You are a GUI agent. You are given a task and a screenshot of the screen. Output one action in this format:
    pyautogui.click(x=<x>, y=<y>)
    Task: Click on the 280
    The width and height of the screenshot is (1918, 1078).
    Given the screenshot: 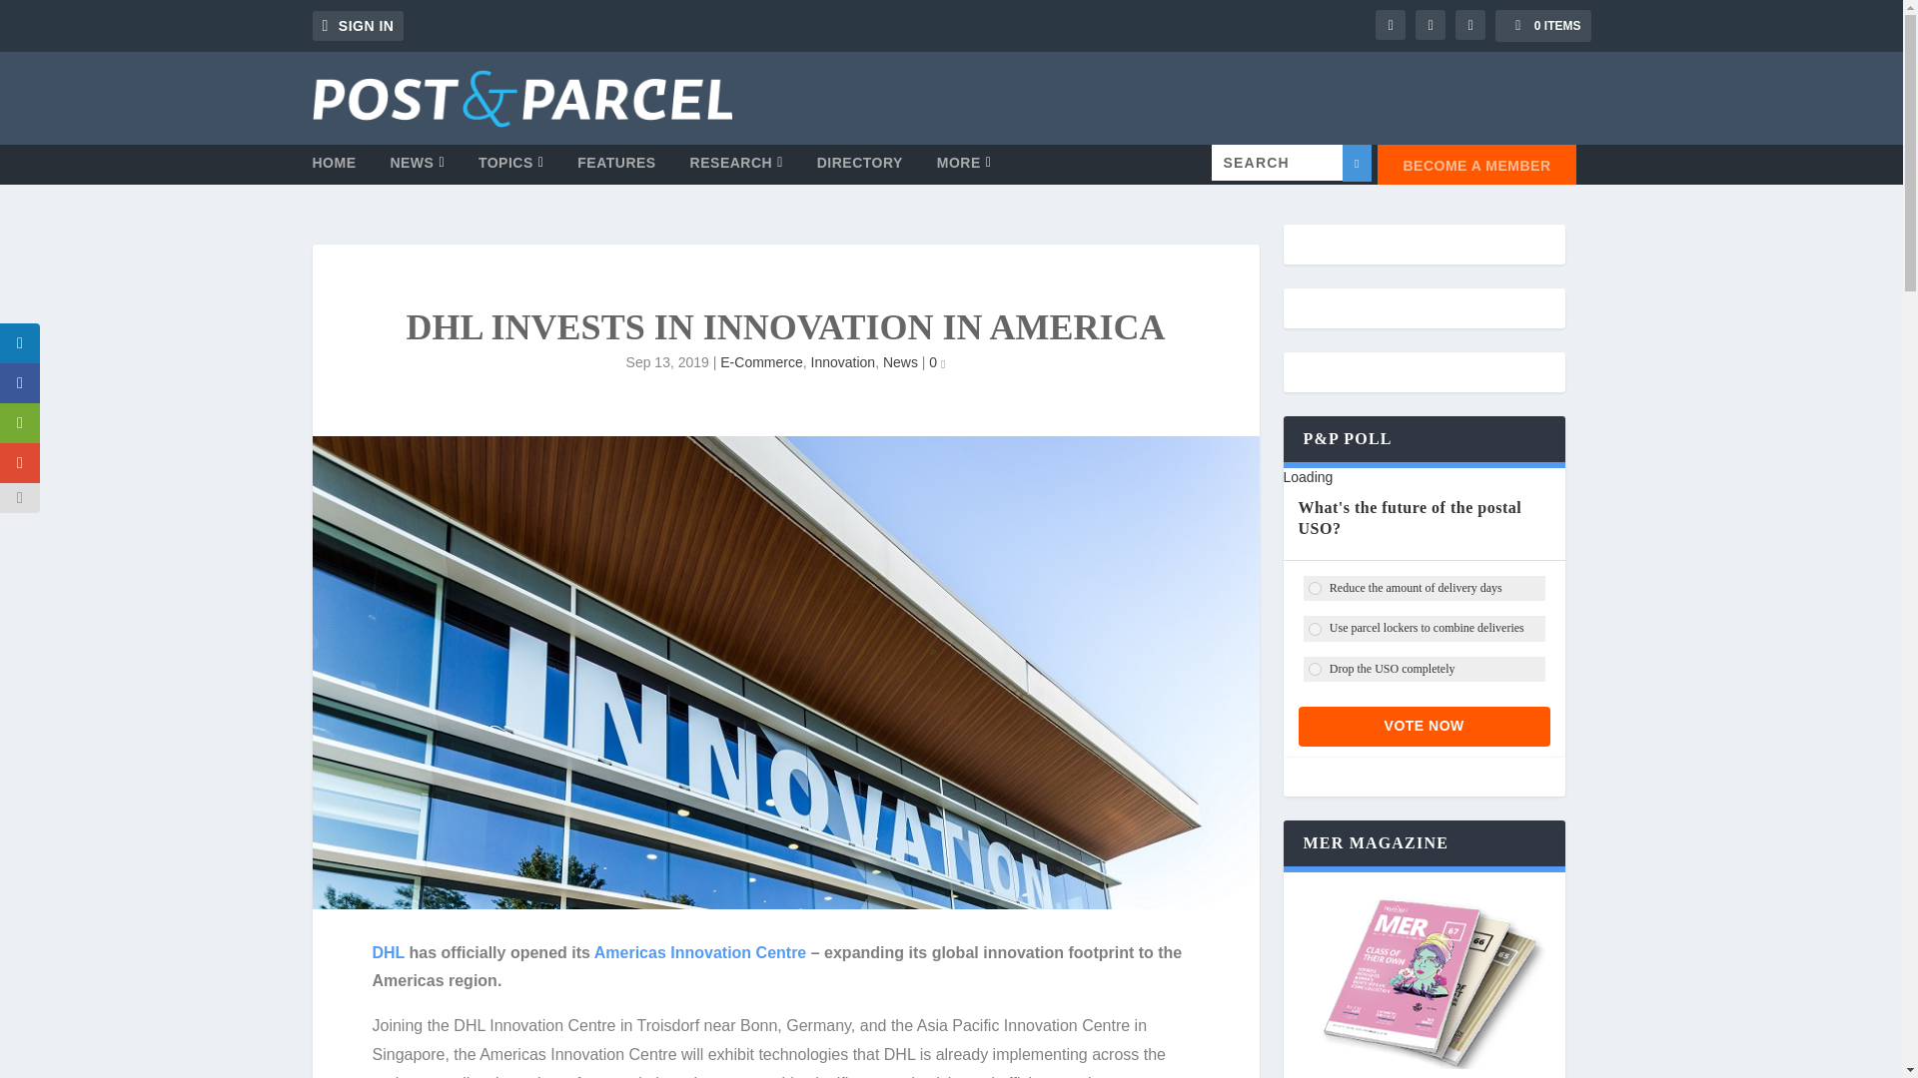 What is the action you would take?
    pyautogui.click(x=1315, y=589)
    